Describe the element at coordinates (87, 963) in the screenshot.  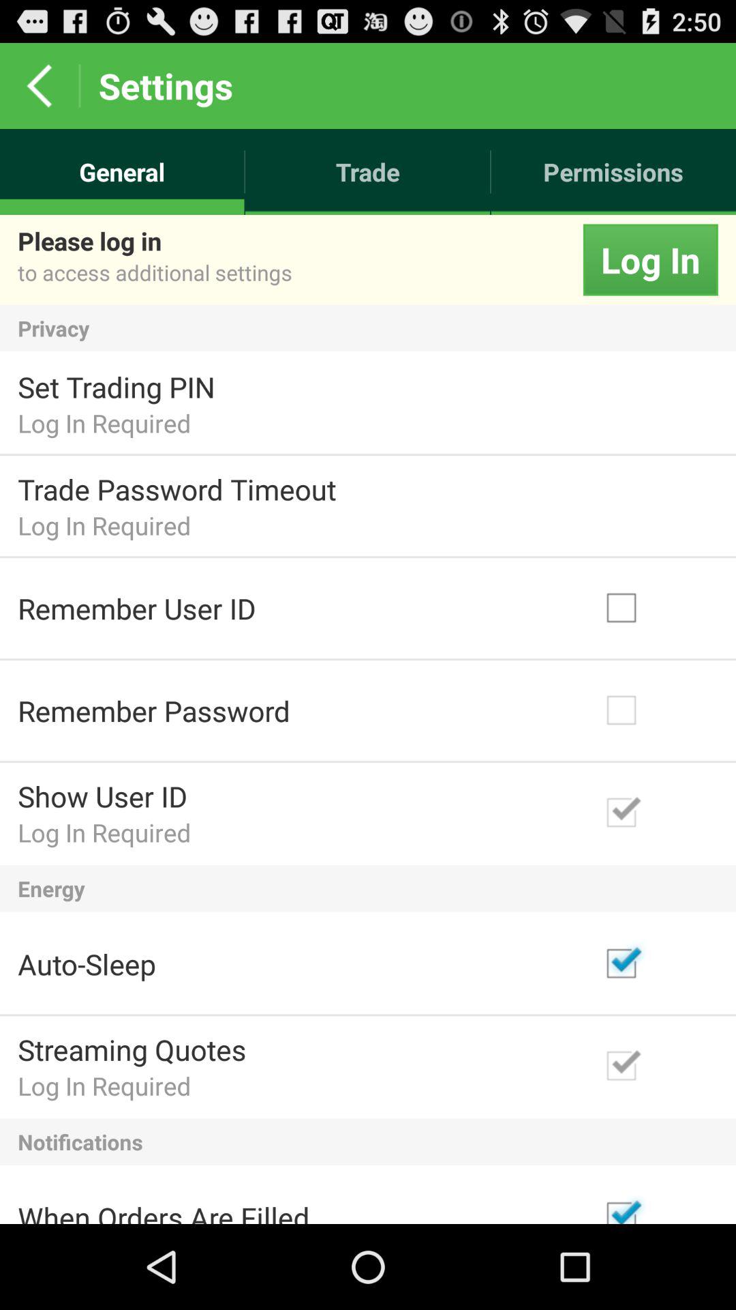
I see `tap the auto-sleep item` at that location.